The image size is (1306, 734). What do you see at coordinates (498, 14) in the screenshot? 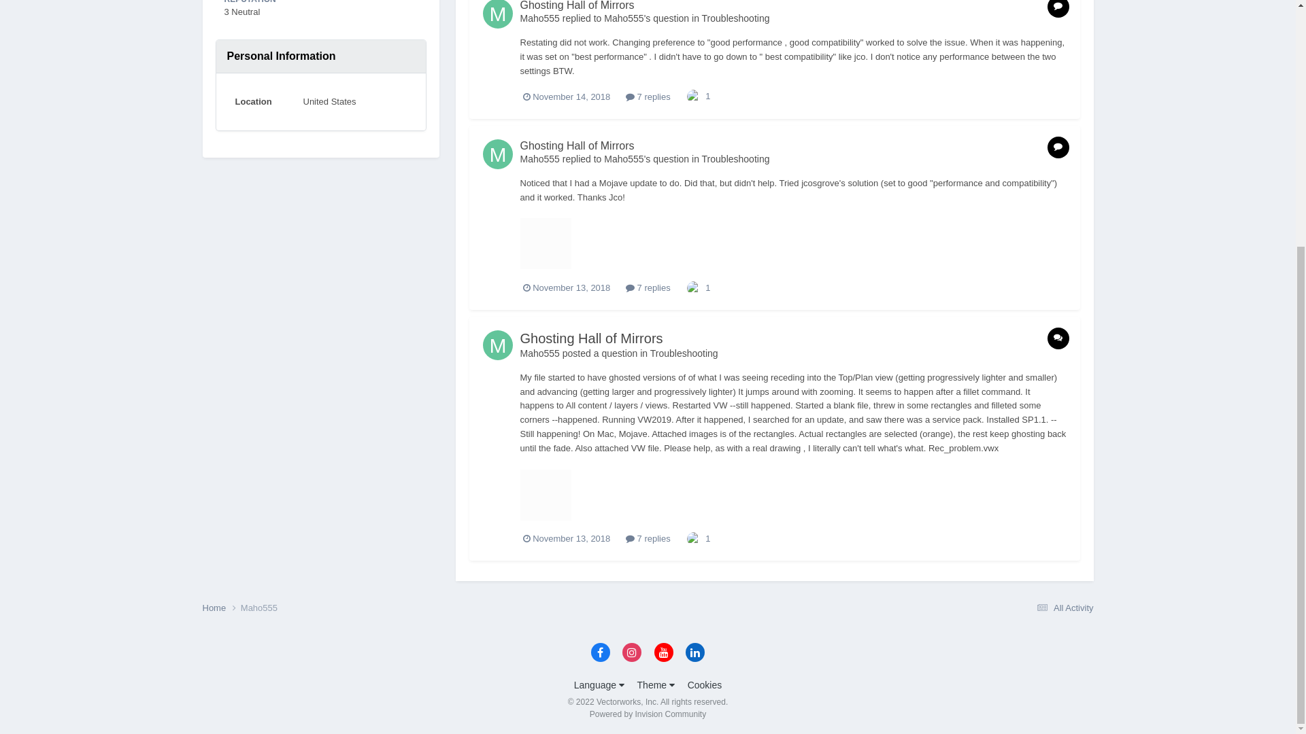
I see `Go to Maho555's profile` at bounding box center [498, 14].